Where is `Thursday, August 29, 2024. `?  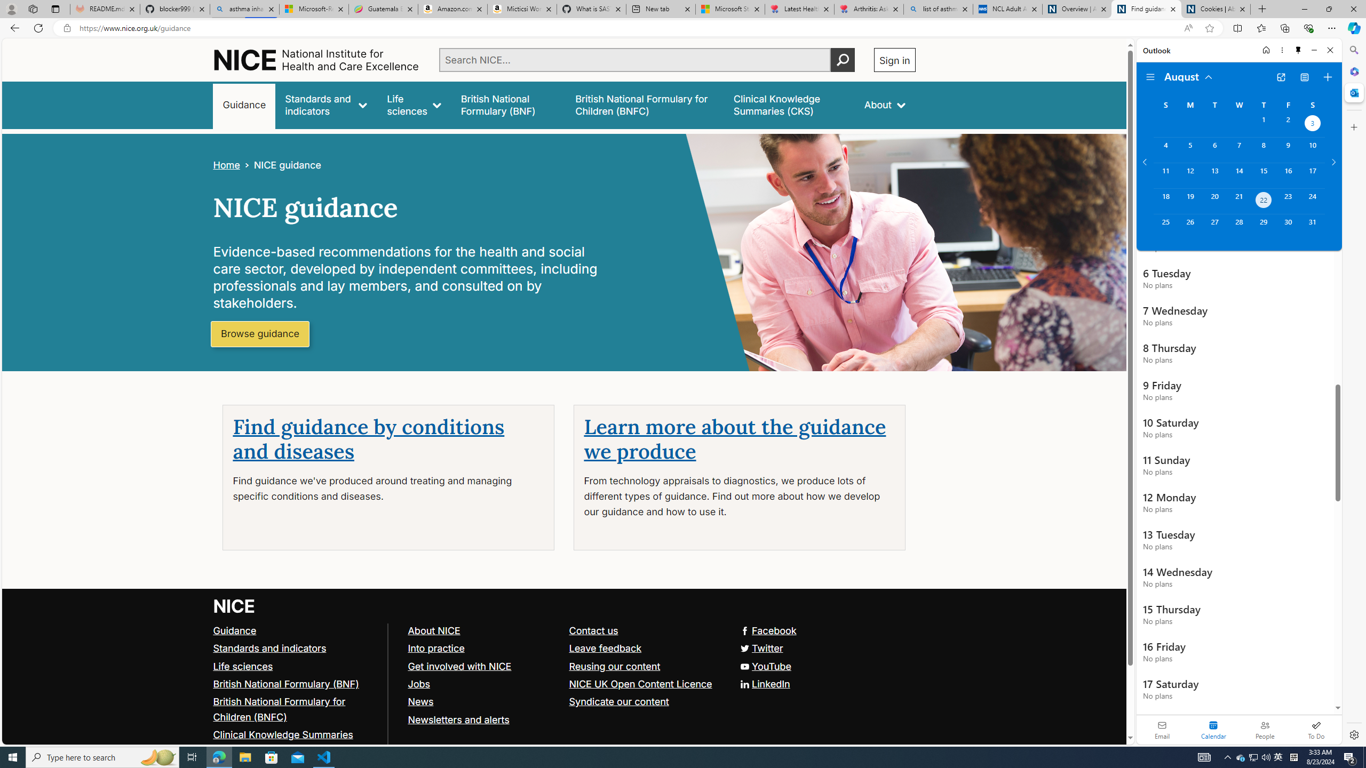
Thursday, August 29, 2024.  is located at coordinates (1264, 227).